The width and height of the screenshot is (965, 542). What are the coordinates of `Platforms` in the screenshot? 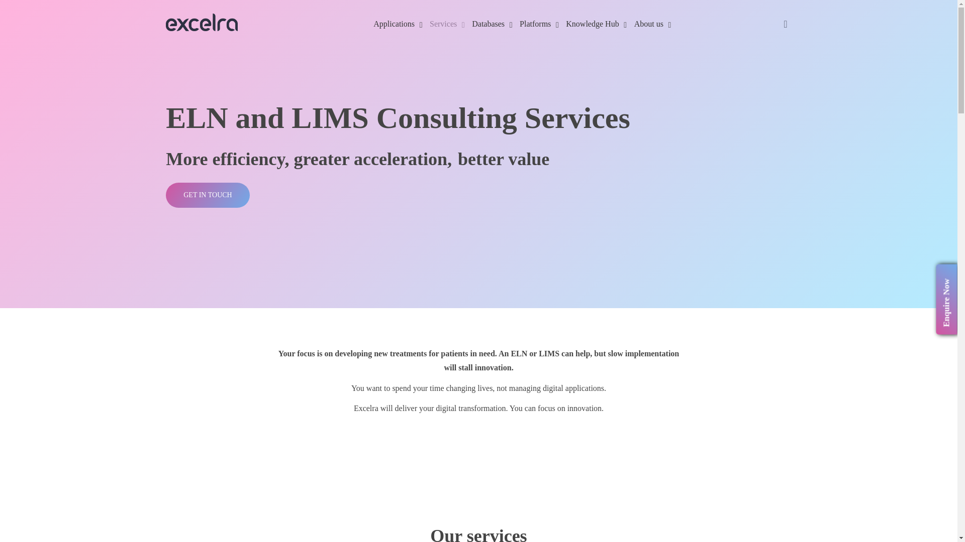 It's located at (535, 24).